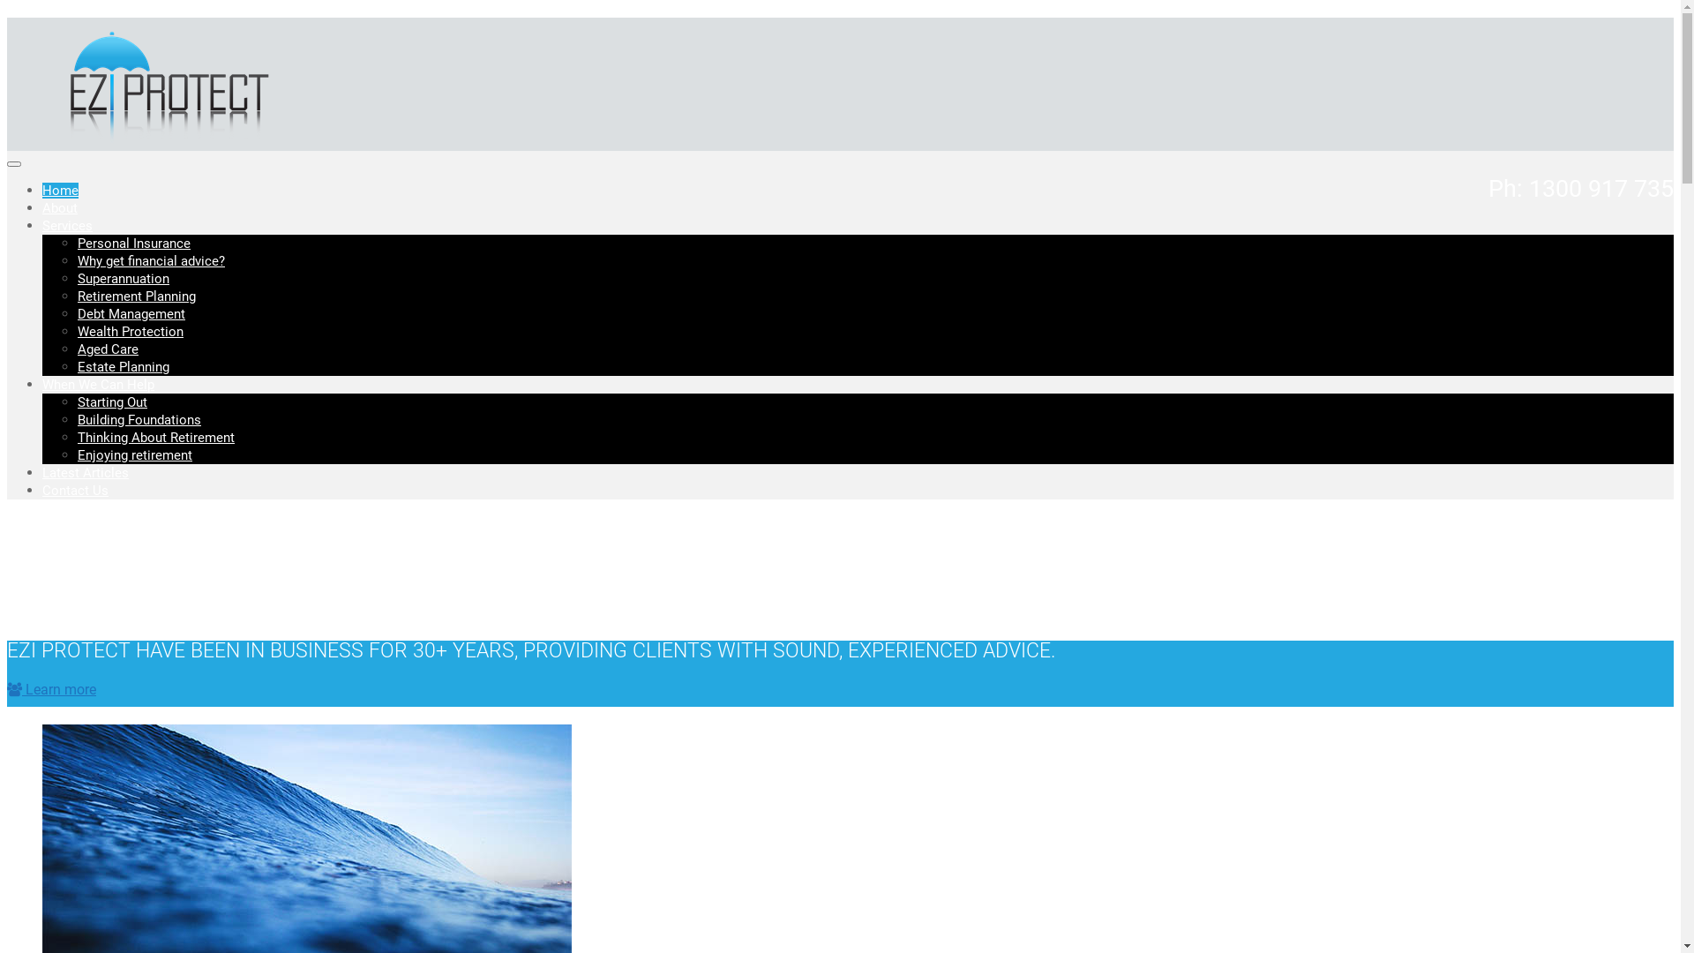  Describe the element at coordinates (162, 143) in the screenshot. I see `EZI Protect` at that location.